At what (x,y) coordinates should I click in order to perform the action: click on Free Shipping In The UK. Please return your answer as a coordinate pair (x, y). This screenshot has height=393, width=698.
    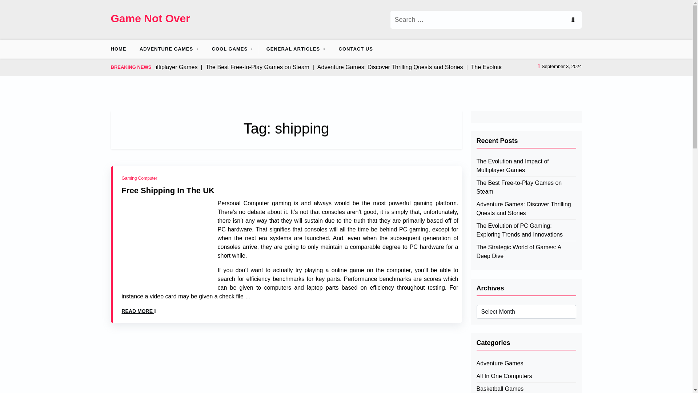
    Looking at the image, I should click on (168, 191).